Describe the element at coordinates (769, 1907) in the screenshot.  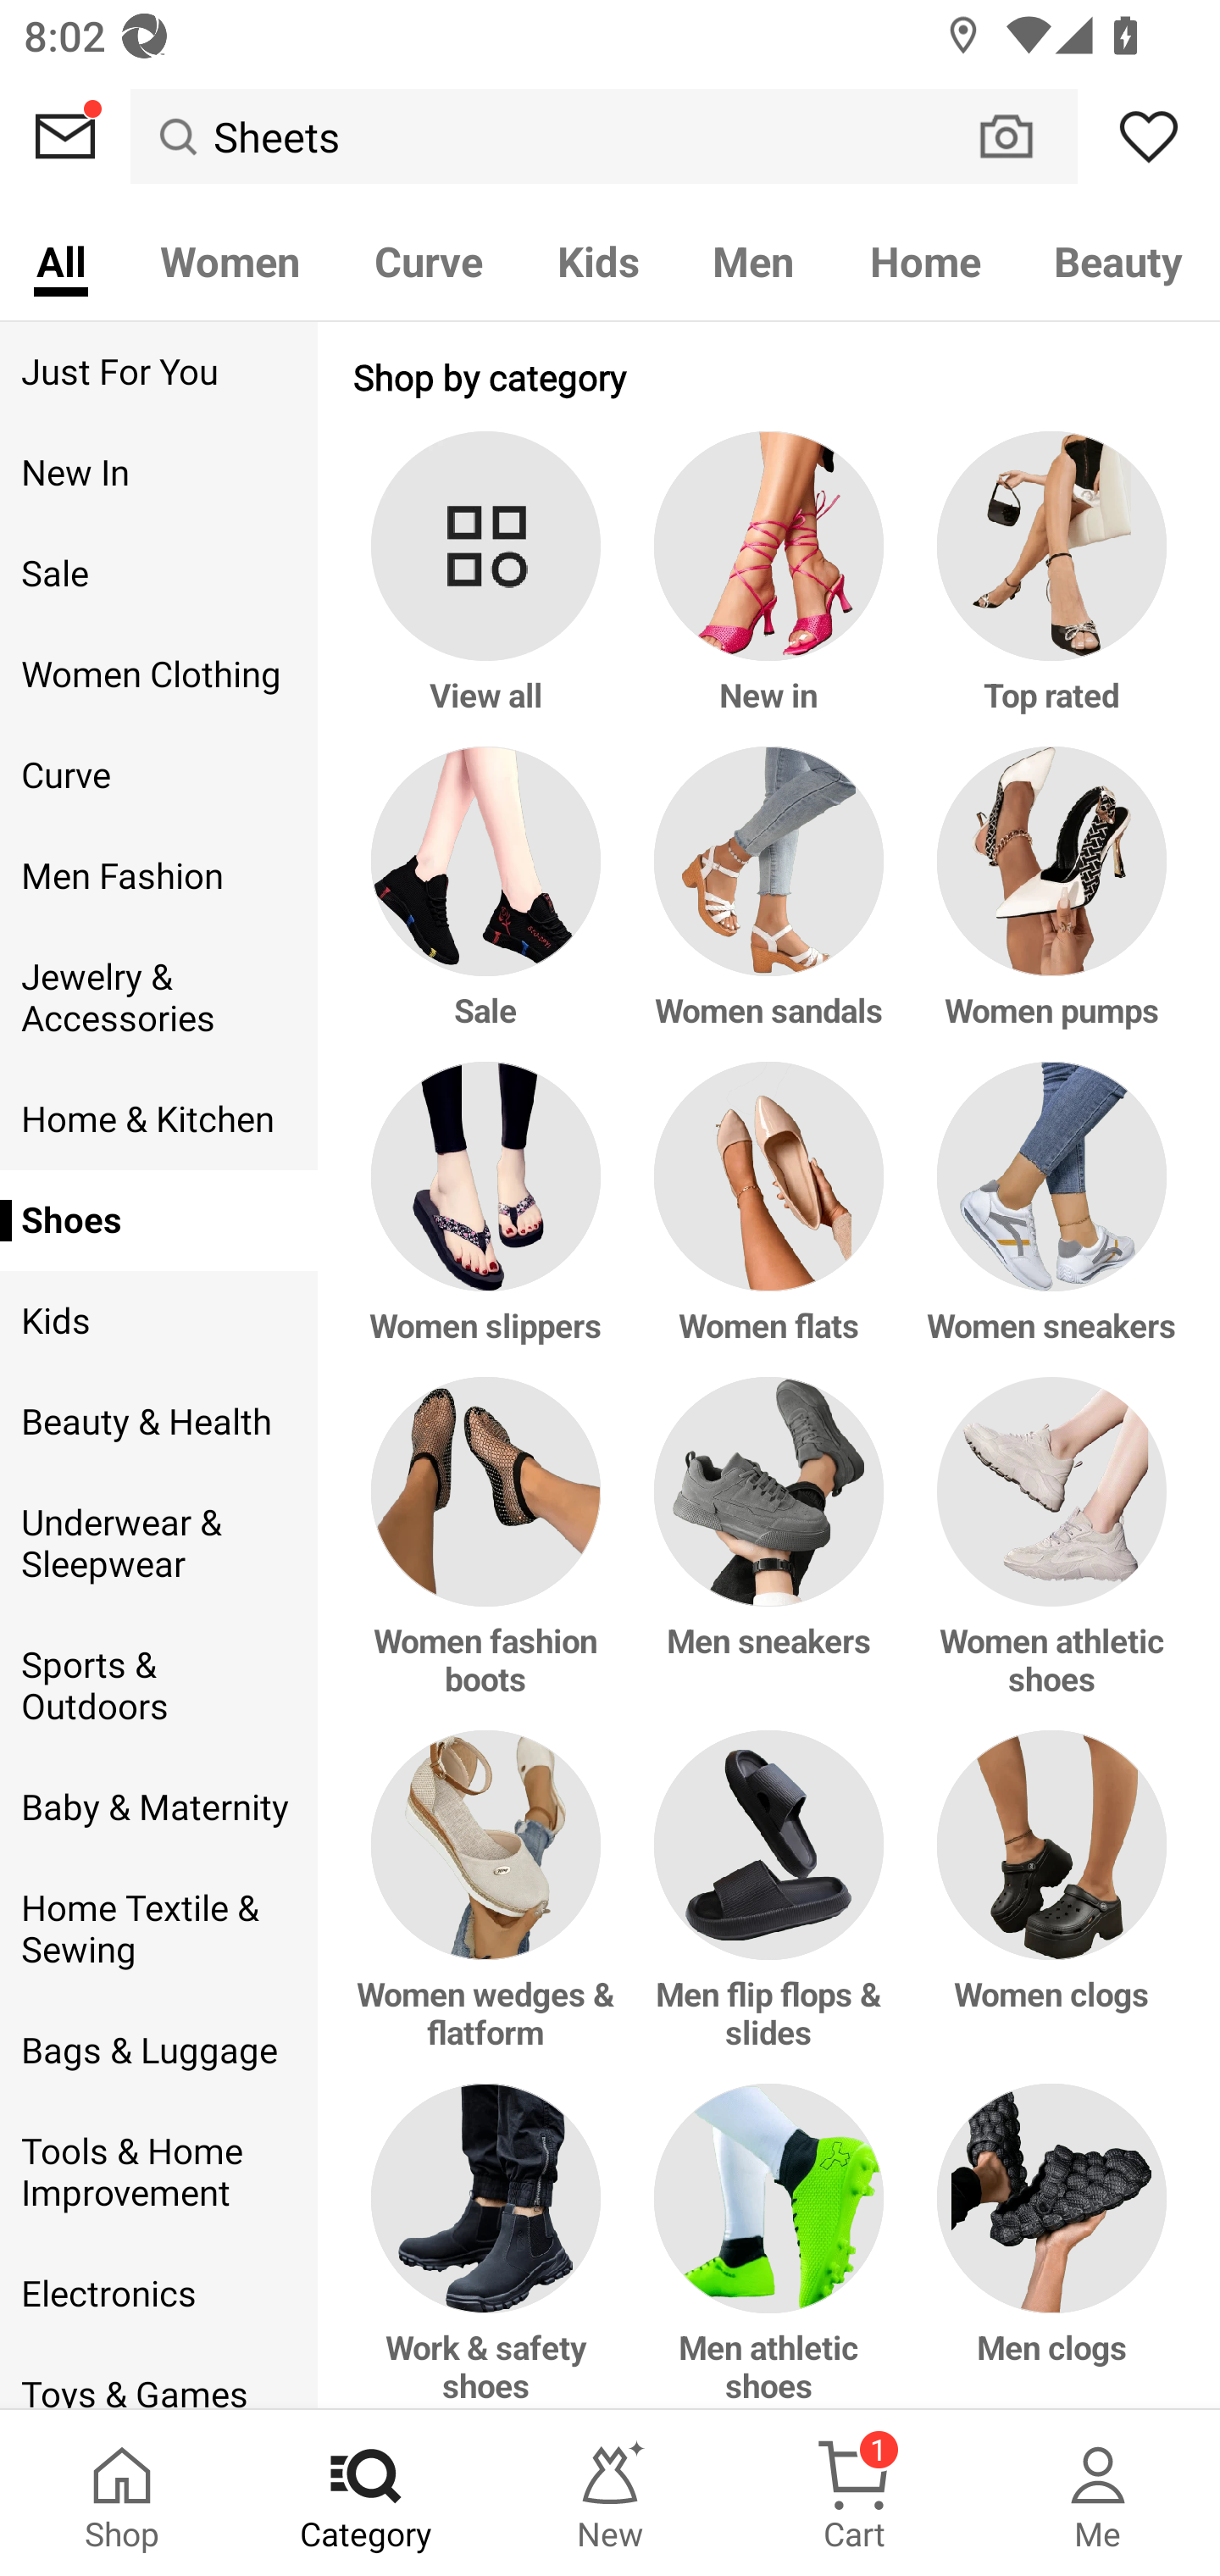
I see `Men flip flops & slides` at that location.